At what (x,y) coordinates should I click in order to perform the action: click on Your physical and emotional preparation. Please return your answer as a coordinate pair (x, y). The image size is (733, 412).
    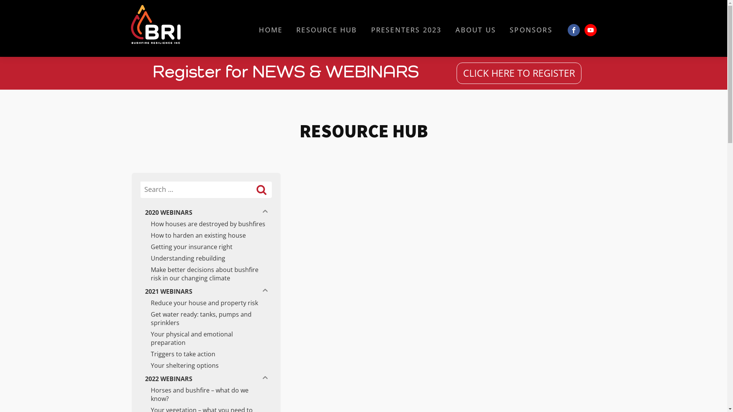
    Looking at the image, I should click on (206, 338).